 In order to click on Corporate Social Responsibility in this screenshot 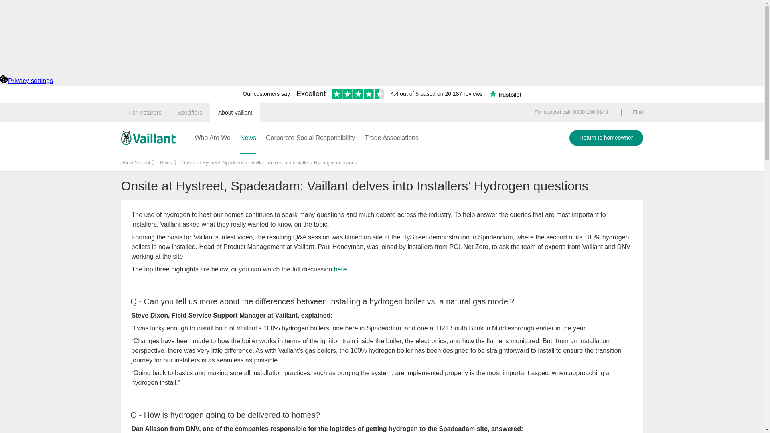, I will do `click(310, 138)`.